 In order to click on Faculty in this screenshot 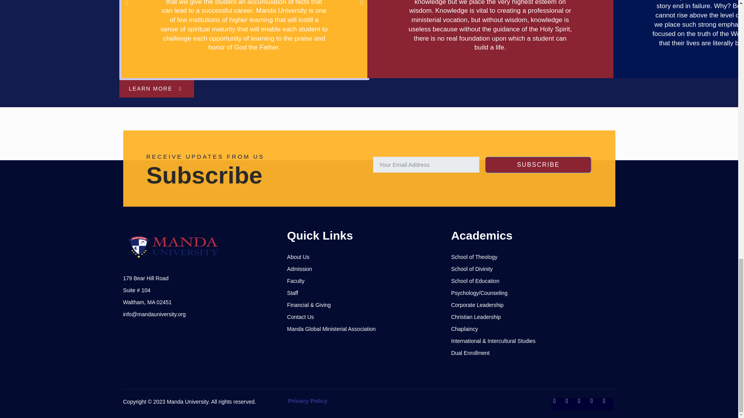, I will do `click(369, 281)`.